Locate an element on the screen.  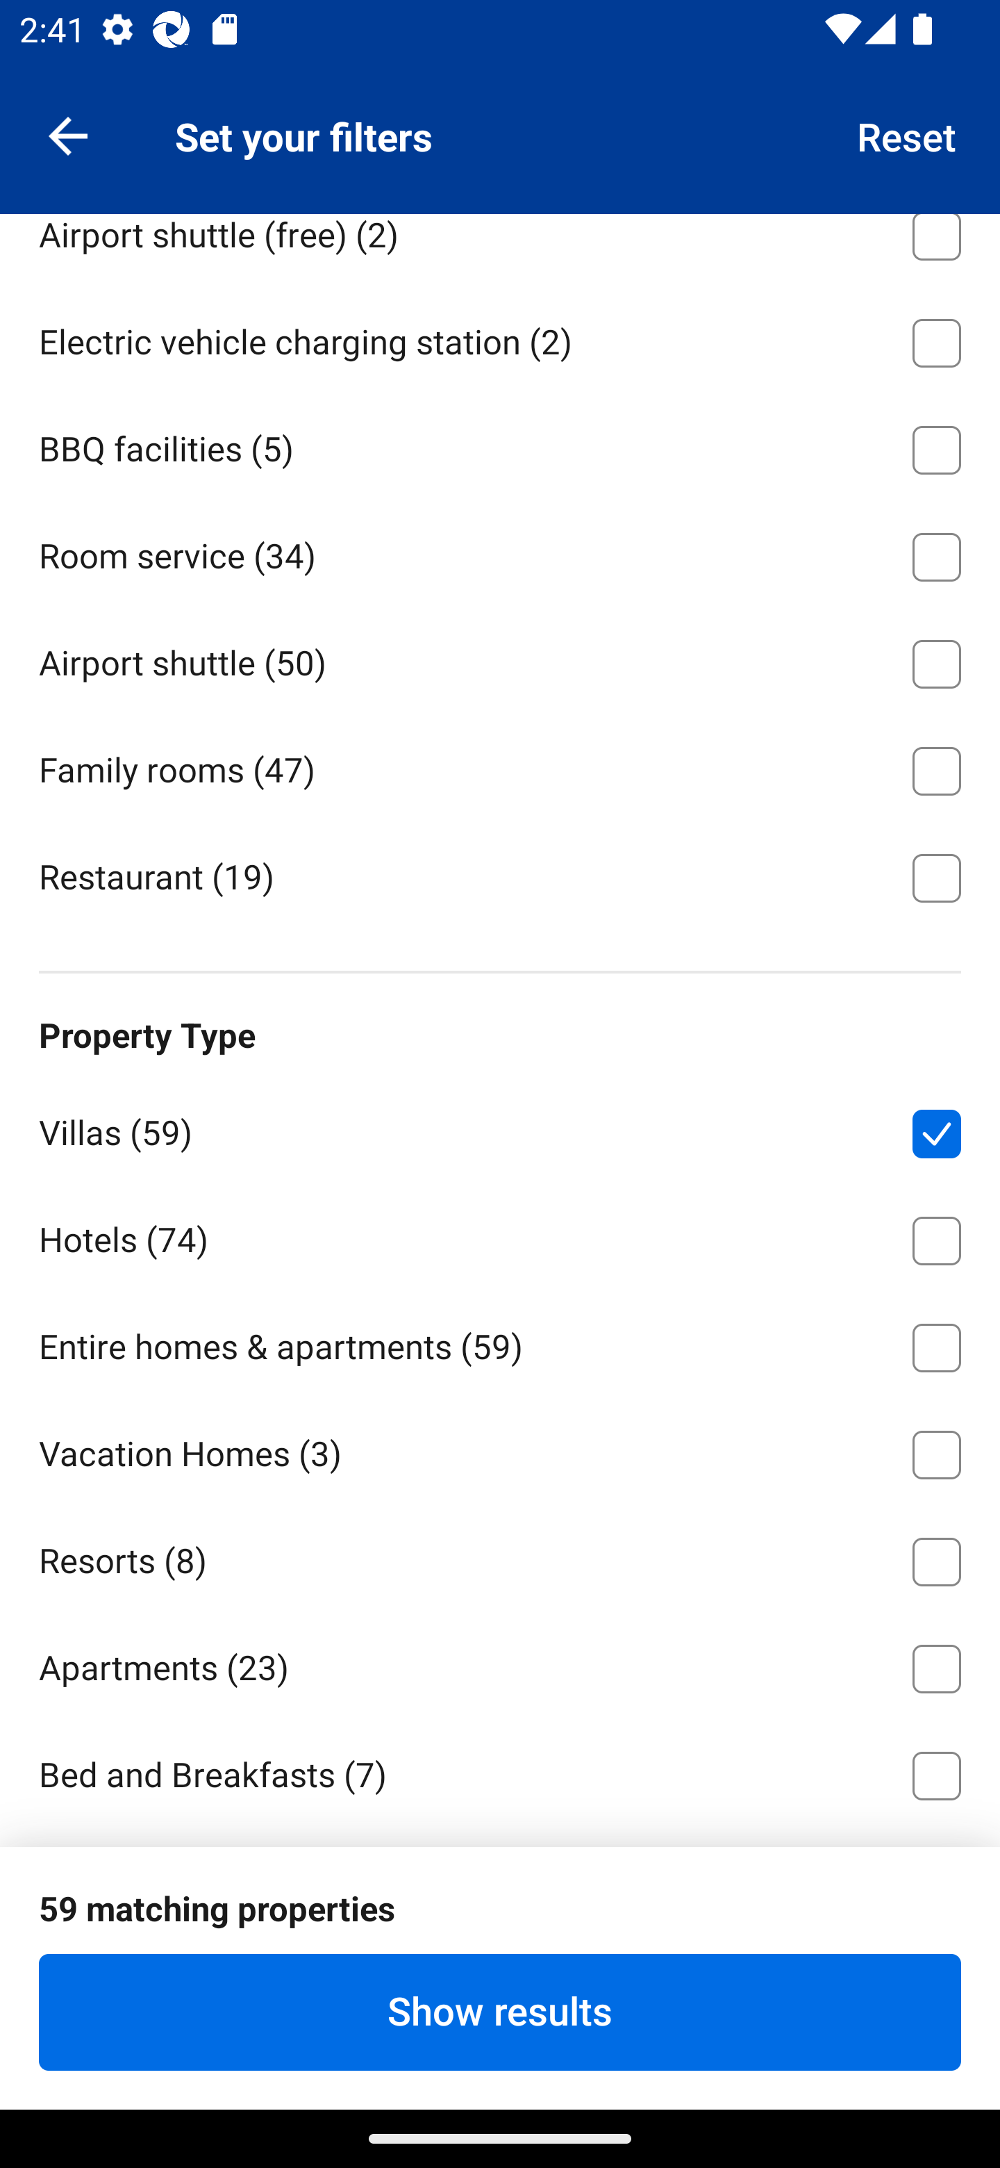
Airport shuttle (free) ⁦(2) is located at coordinates (500, 249).